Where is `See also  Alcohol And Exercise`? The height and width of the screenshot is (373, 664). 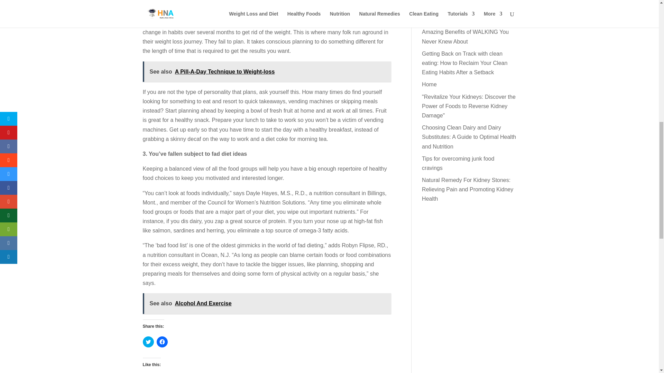
See also  Alcohol And Exercise is located at coordinates (267, 303).